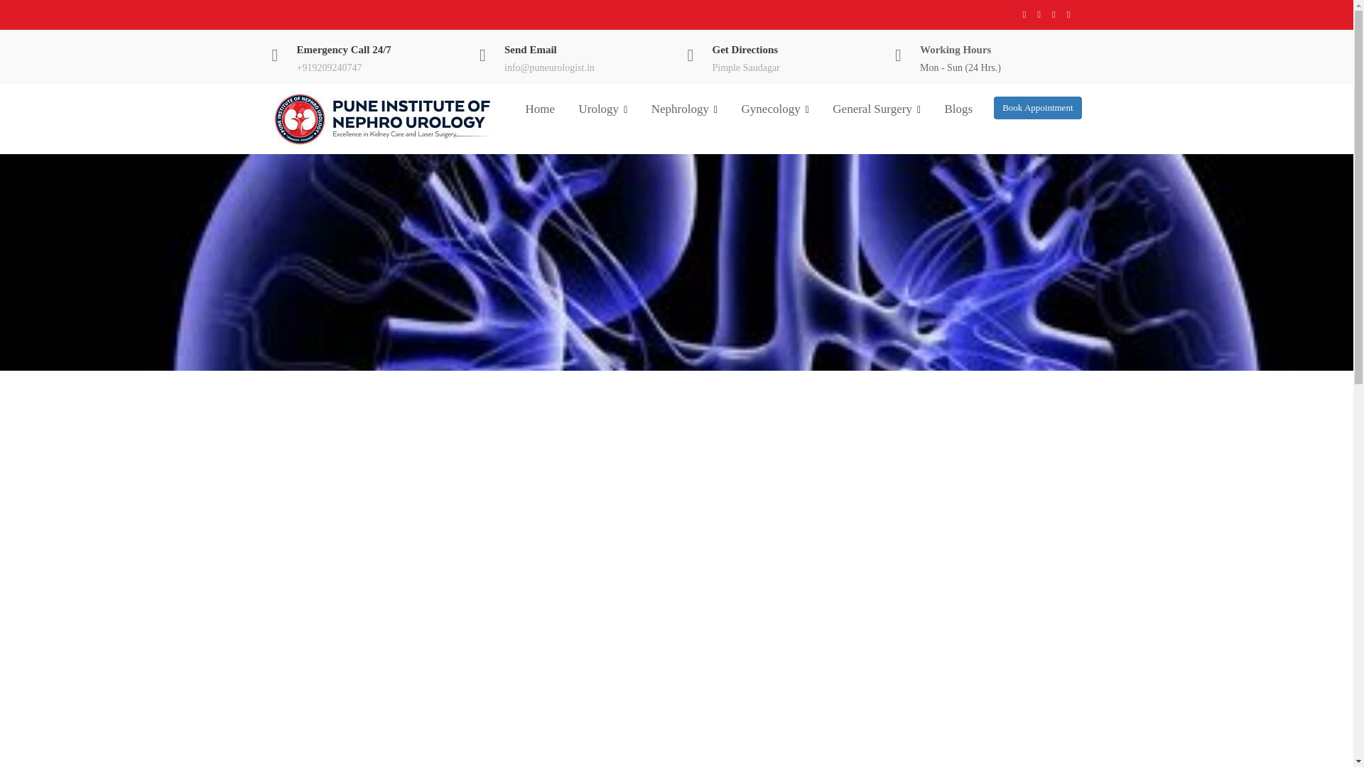 The width and height of the screenshot is (1364, 767). Describe the element at coordinates (530, 49) in the screenshot. I see `Send Email` at that location.